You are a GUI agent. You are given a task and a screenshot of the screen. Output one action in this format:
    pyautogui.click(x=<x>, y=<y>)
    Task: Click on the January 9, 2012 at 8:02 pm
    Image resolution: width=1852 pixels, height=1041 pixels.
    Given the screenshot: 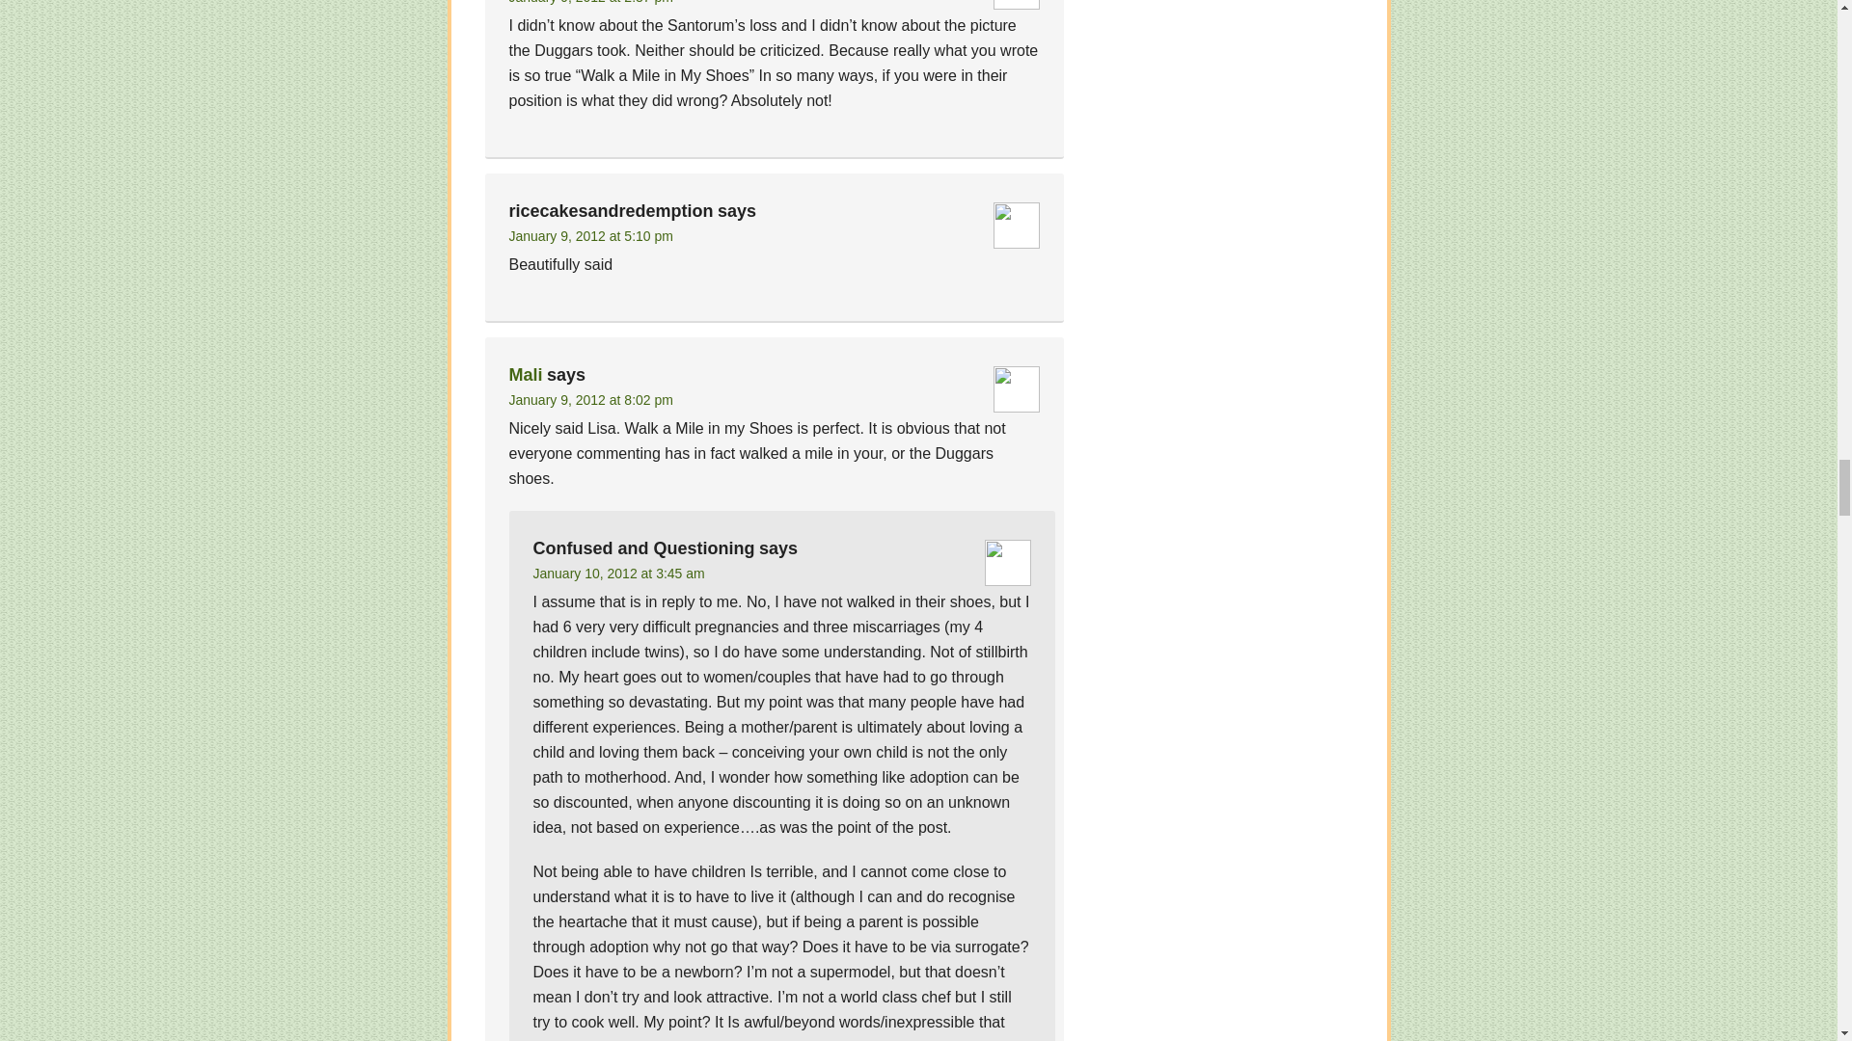 What is the action you would take?
    pyautogui.click(x=591, y=400)
    